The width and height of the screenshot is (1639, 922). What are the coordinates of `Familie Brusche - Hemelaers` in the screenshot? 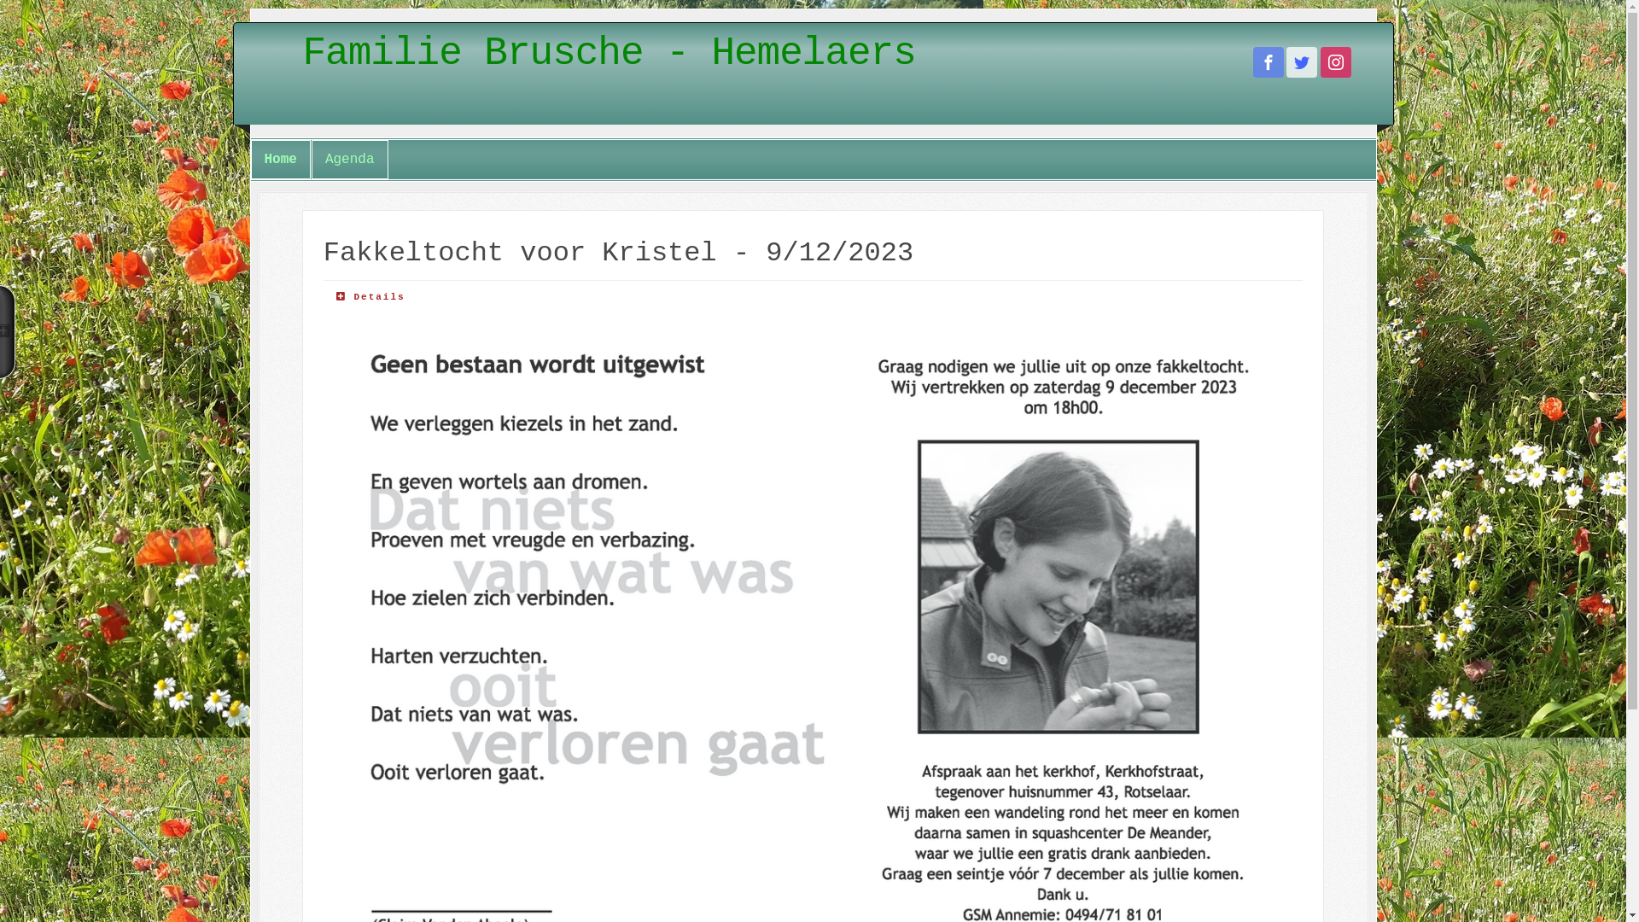 It's located at (838, 50).